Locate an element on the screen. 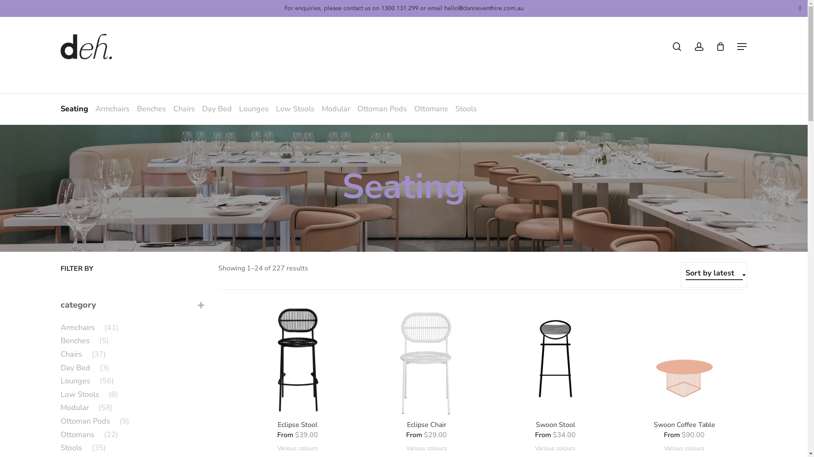  Swoon Stool is located at coordinates (556, 425).